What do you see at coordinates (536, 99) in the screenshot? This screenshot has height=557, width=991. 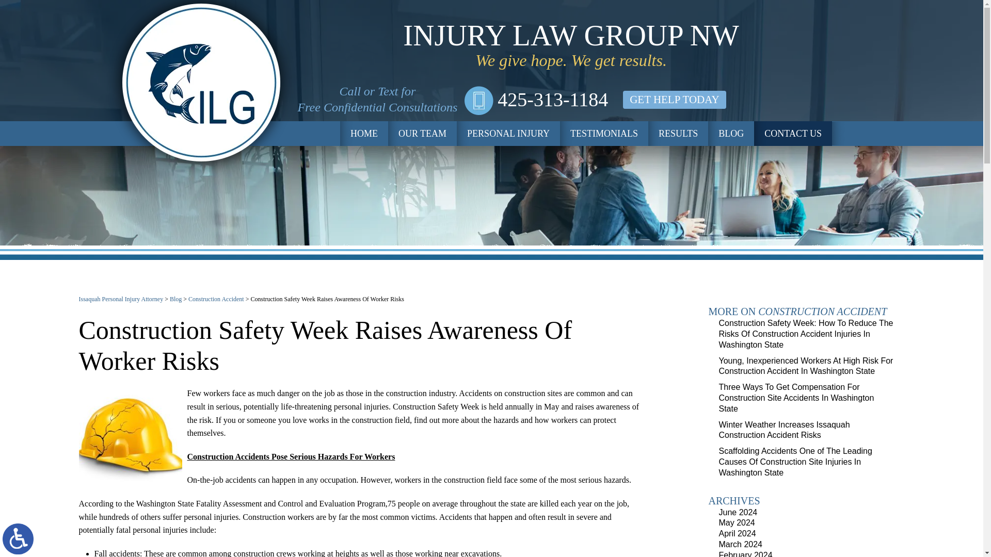 I see `425-313-1184` at bounding box center [536, 99].